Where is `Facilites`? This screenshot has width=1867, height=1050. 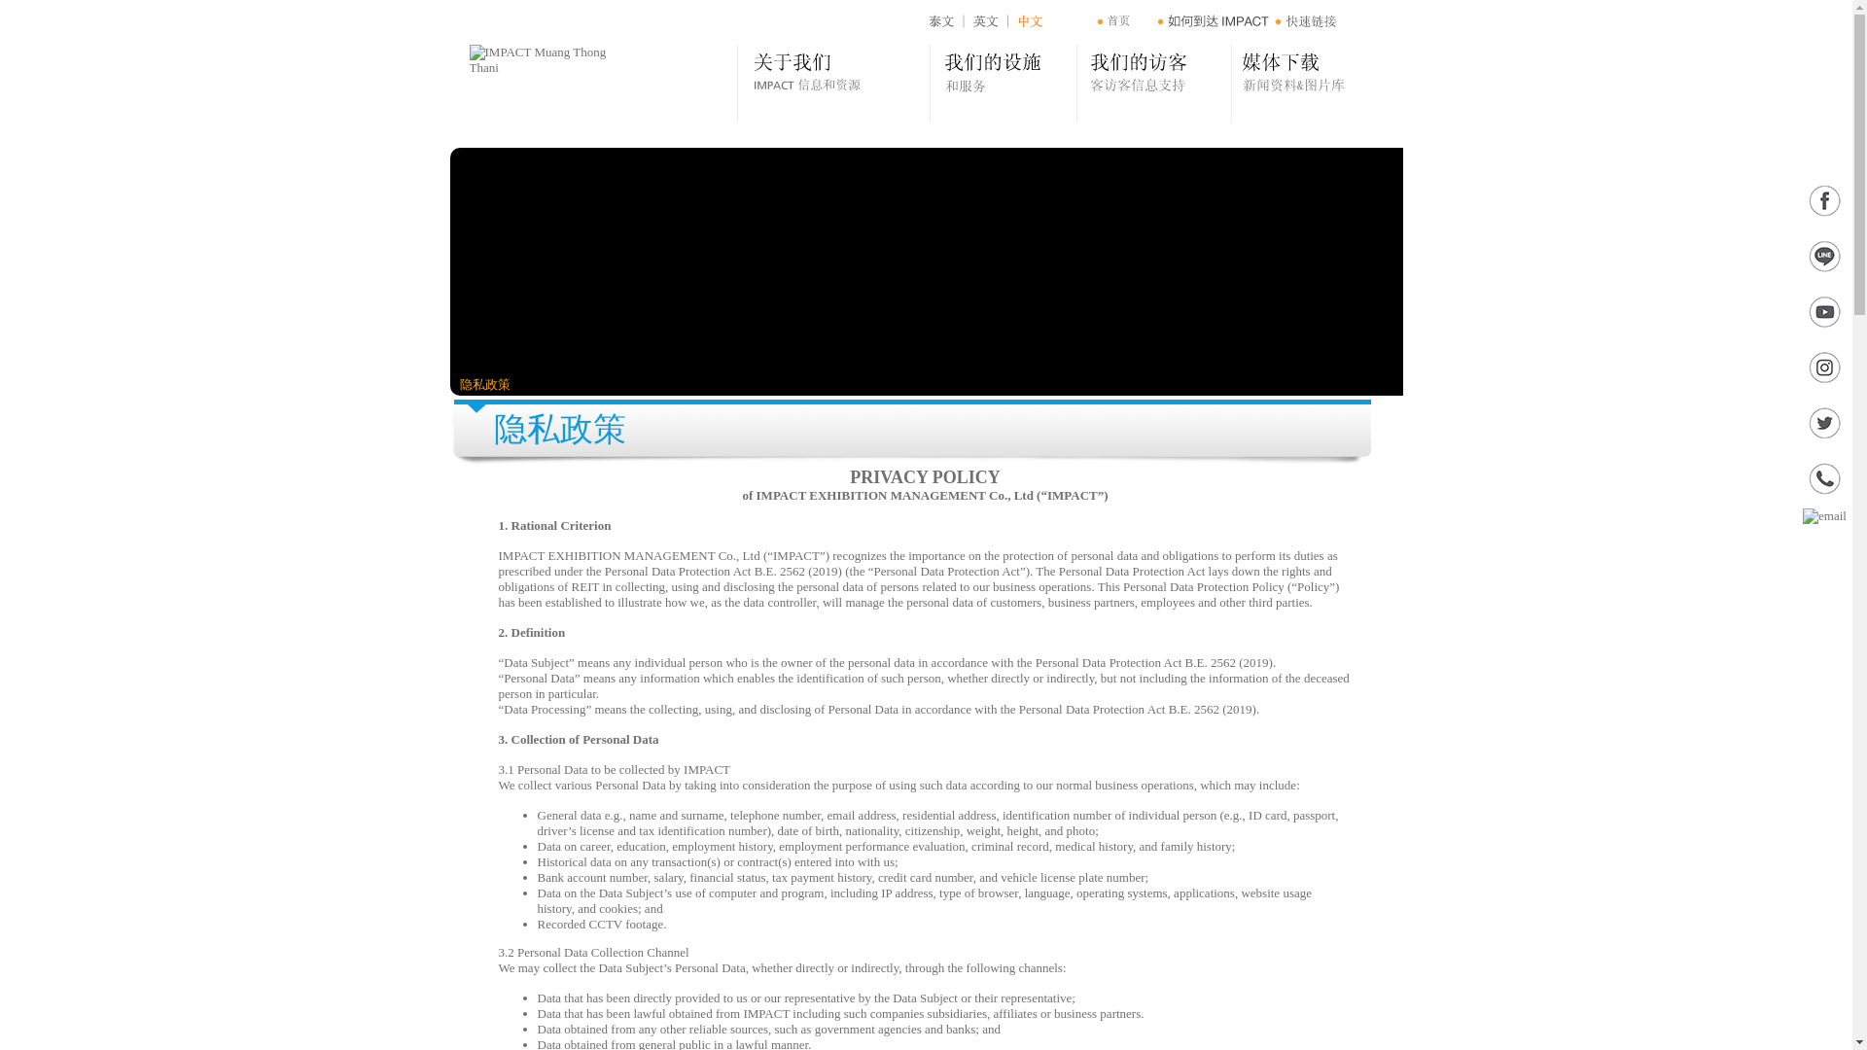 Facilites is located at coordinates (1004, 84).